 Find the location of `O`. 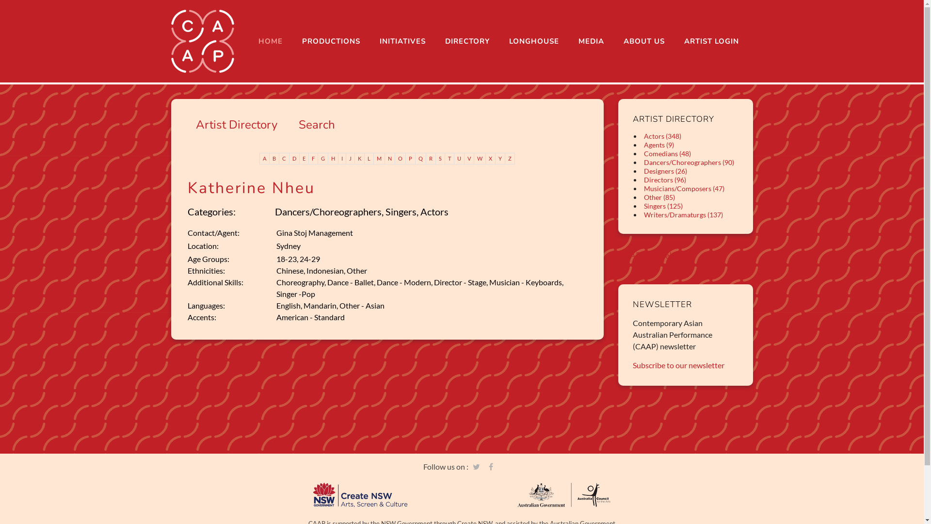

O is located at coordinates (401, 159).